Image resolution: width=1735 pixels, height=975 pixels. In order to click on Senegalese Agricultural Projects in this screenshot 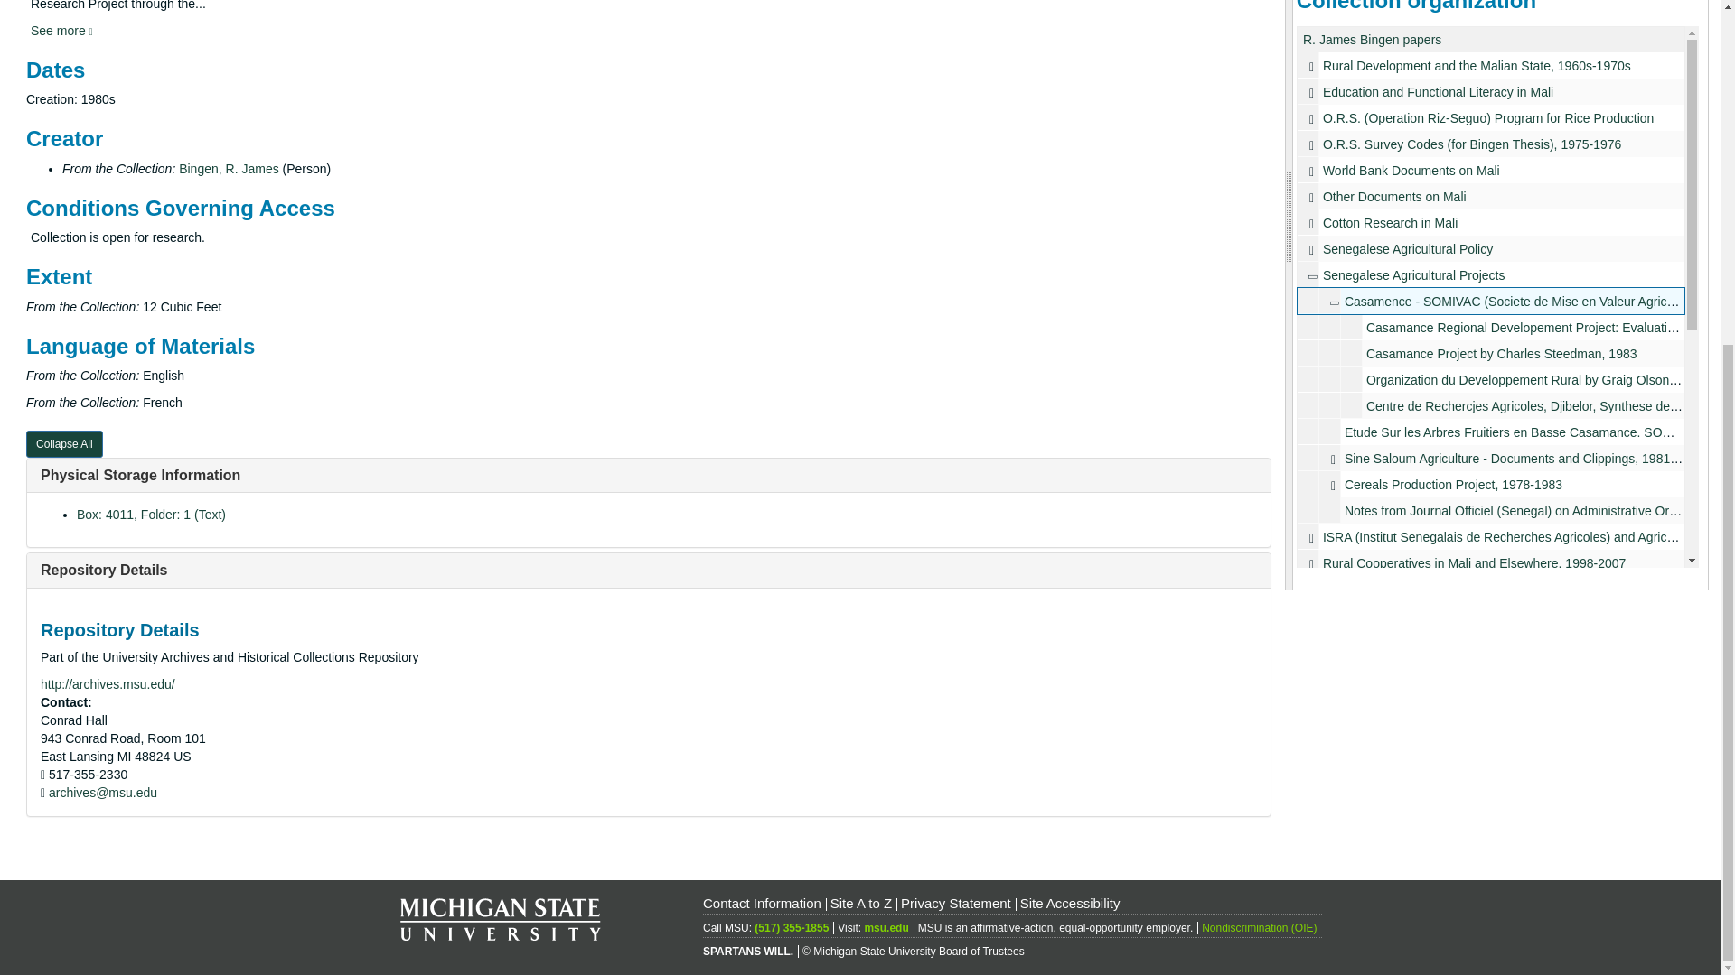, I will do `click(1491, 274)`.